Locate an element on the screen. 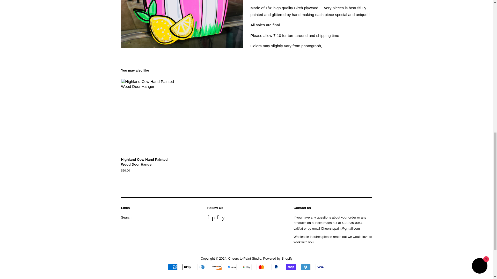 The image size is (497, 279). PayPal is located at coordinates (276, 267).